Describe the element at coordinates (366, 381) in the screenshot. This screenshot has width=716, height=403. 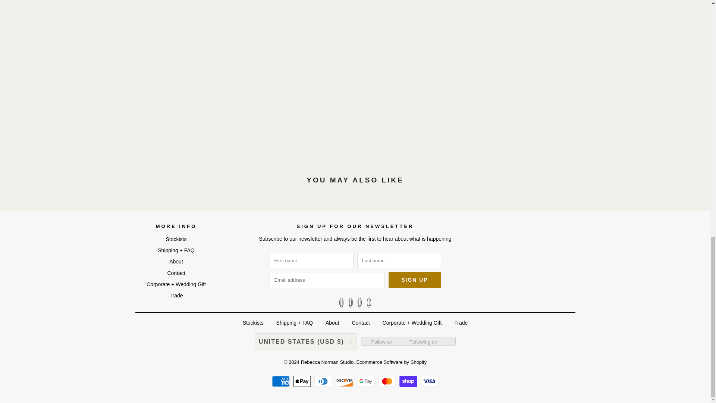
I see `Google Pay` at that location.